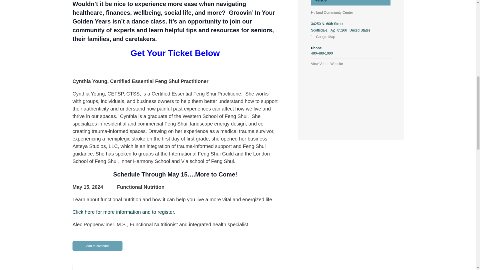  I want to click on Click here for more information and to register., so click(123, 212).